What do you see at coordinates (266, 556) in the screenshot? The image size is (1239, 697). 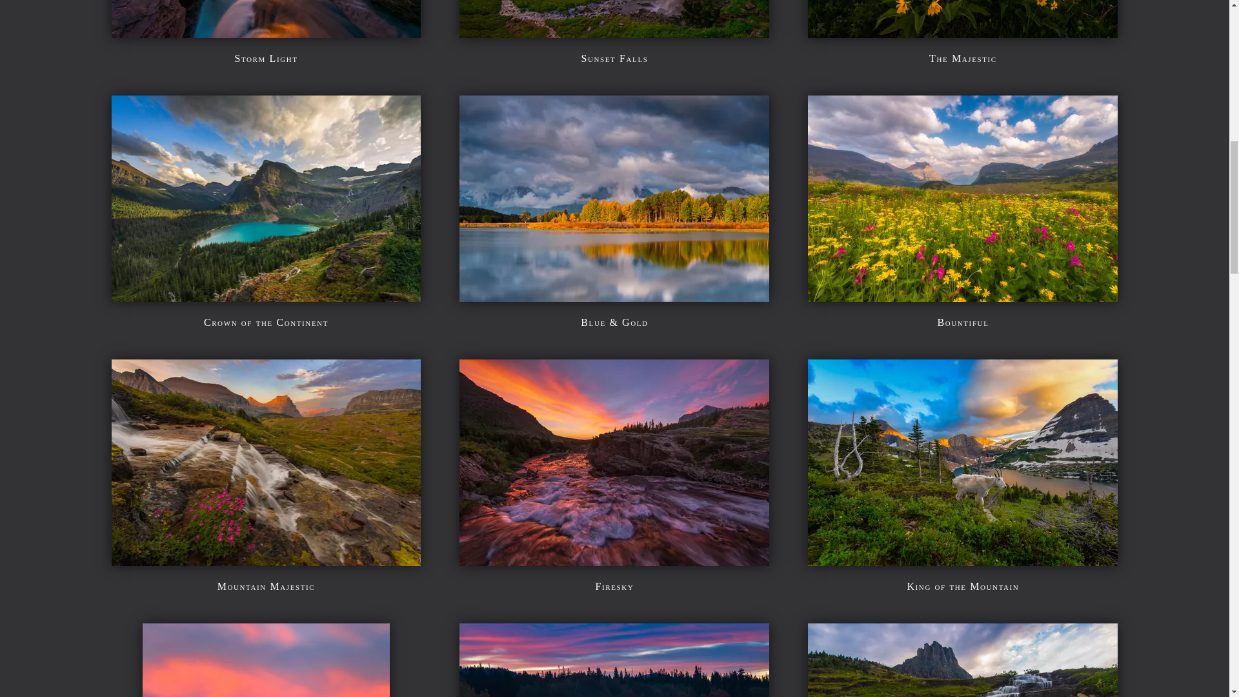 I see `Mountain Majestic` at bounding box center [266, 556].